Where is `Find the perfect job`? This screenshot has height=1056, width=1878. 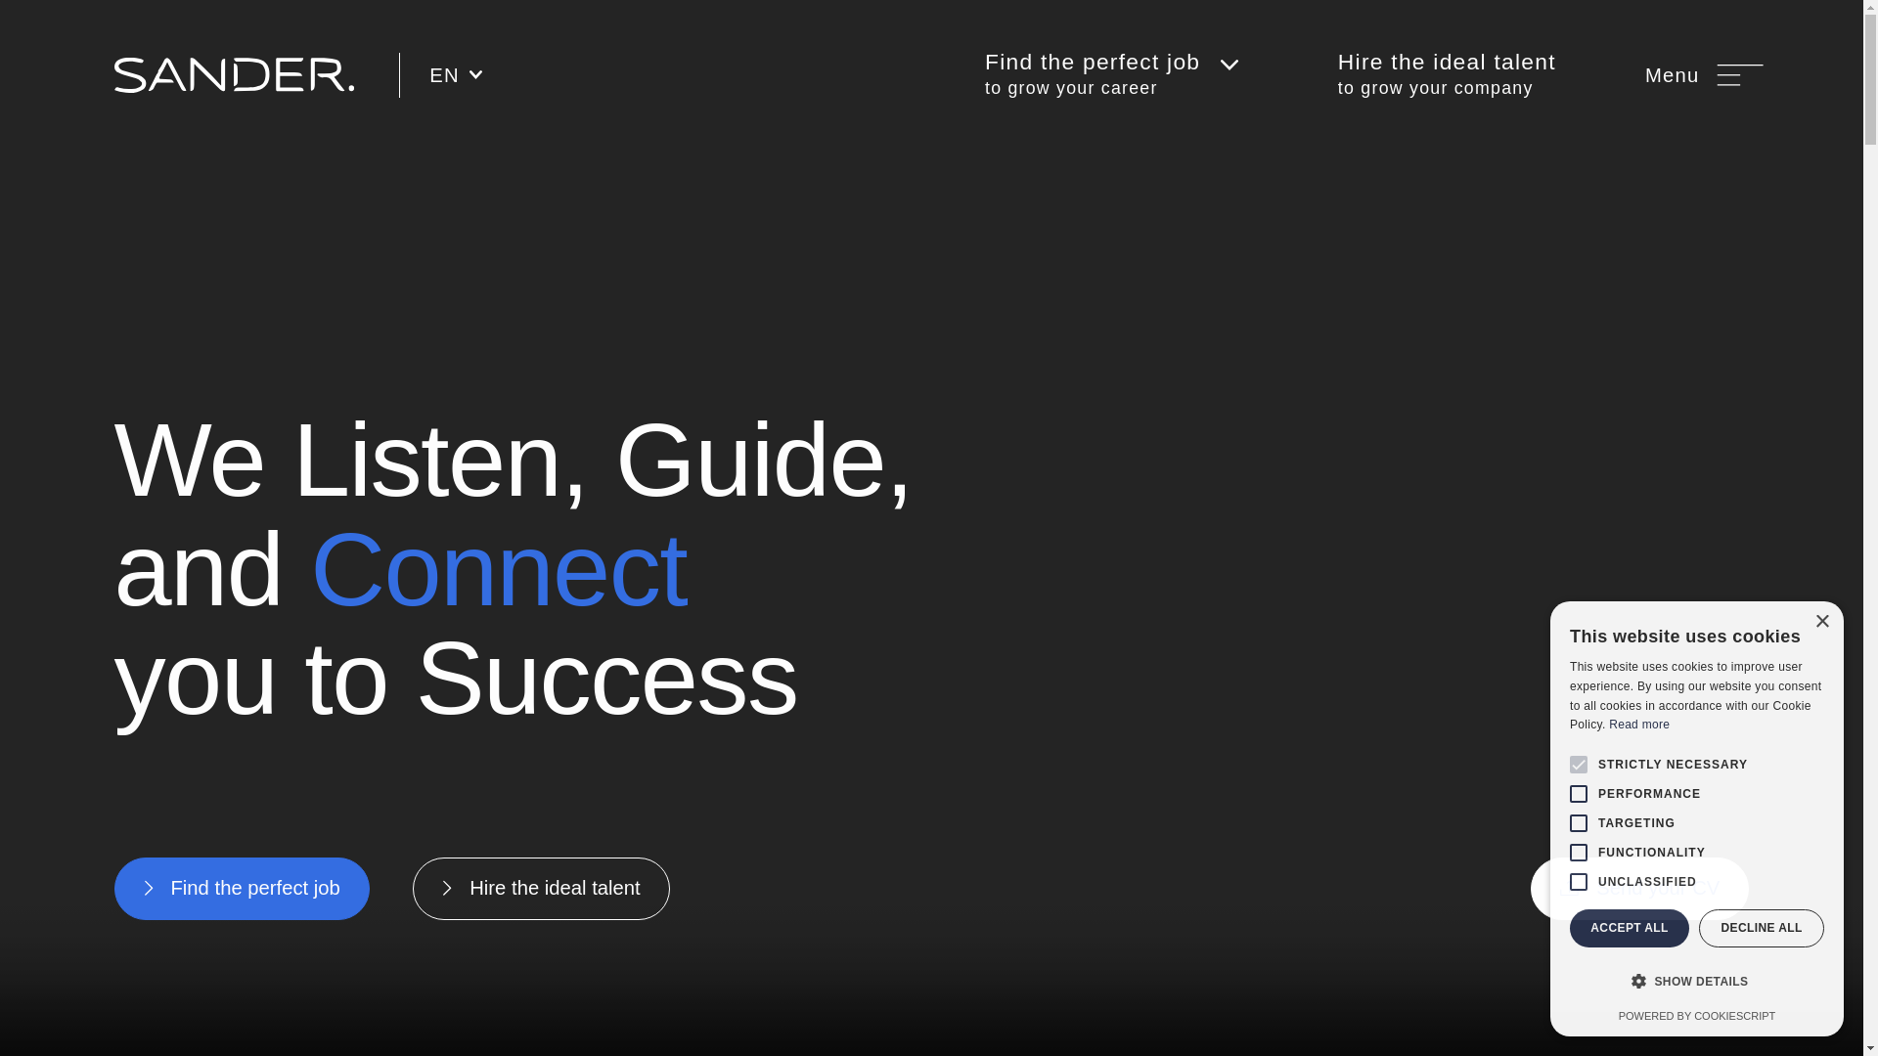 Find the perfect job is located at coordinates (243, 888).